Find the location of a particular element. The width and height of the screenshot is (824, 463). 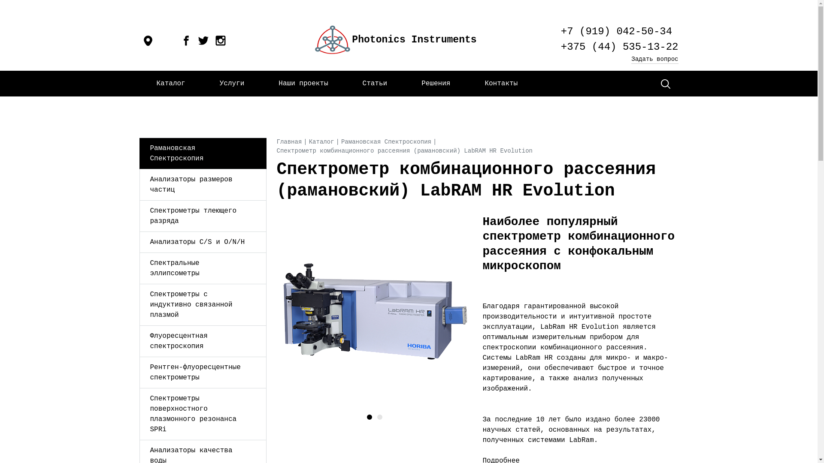

logo6.png is located at coordinates (333, 40).